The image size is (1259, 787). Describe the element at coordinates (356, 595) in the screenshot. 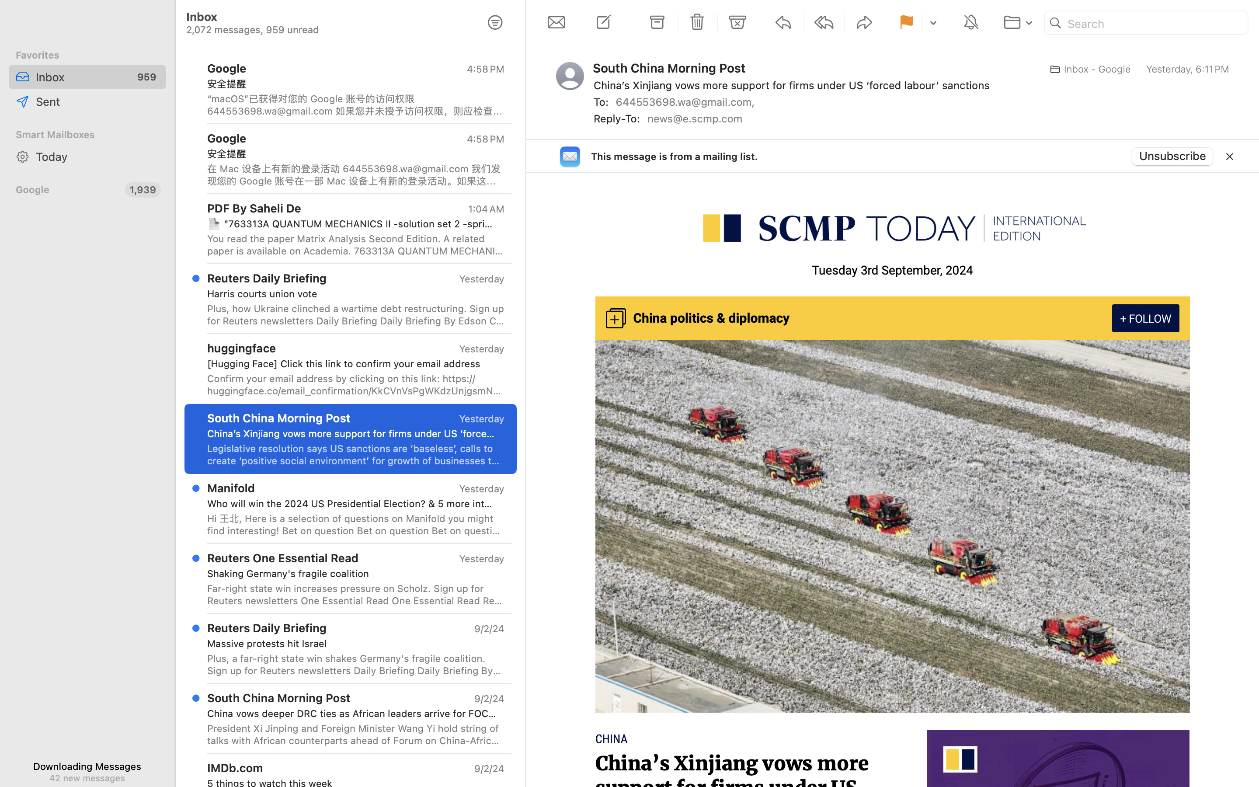

I see `Far-right state win increases pressure on Scholz. Sign up for Reuters newsletters One Essential Read One Essential Read Recommended by Edson Caldas, Newsletter Editor Pressure mounts on Scholz Right-wing Alternative for Germany top candidate Bjoern Hoecke on the day of the Thuringia state election. REUTERS/Wolfgang Rattay The Alternative for Germany is on track to become the first far-right party to win a regional election in Germany since World War Two, dealing a blow to parties in Chancellor Olaf Scholz's government. The results are likely to aggravate instability in an already fractious ruling coalition, Chief Correspondent Sarah Marsh reports. The German government's faltering authority could also complicate European policy when the bloc's other major power France is still struggling to form a government. Read the full article Sponsors are not involved in the creation of newsletters or other Reuters news content. Advertise in this newsletter or on Reuters.com Reuters One Essential R` at that location.